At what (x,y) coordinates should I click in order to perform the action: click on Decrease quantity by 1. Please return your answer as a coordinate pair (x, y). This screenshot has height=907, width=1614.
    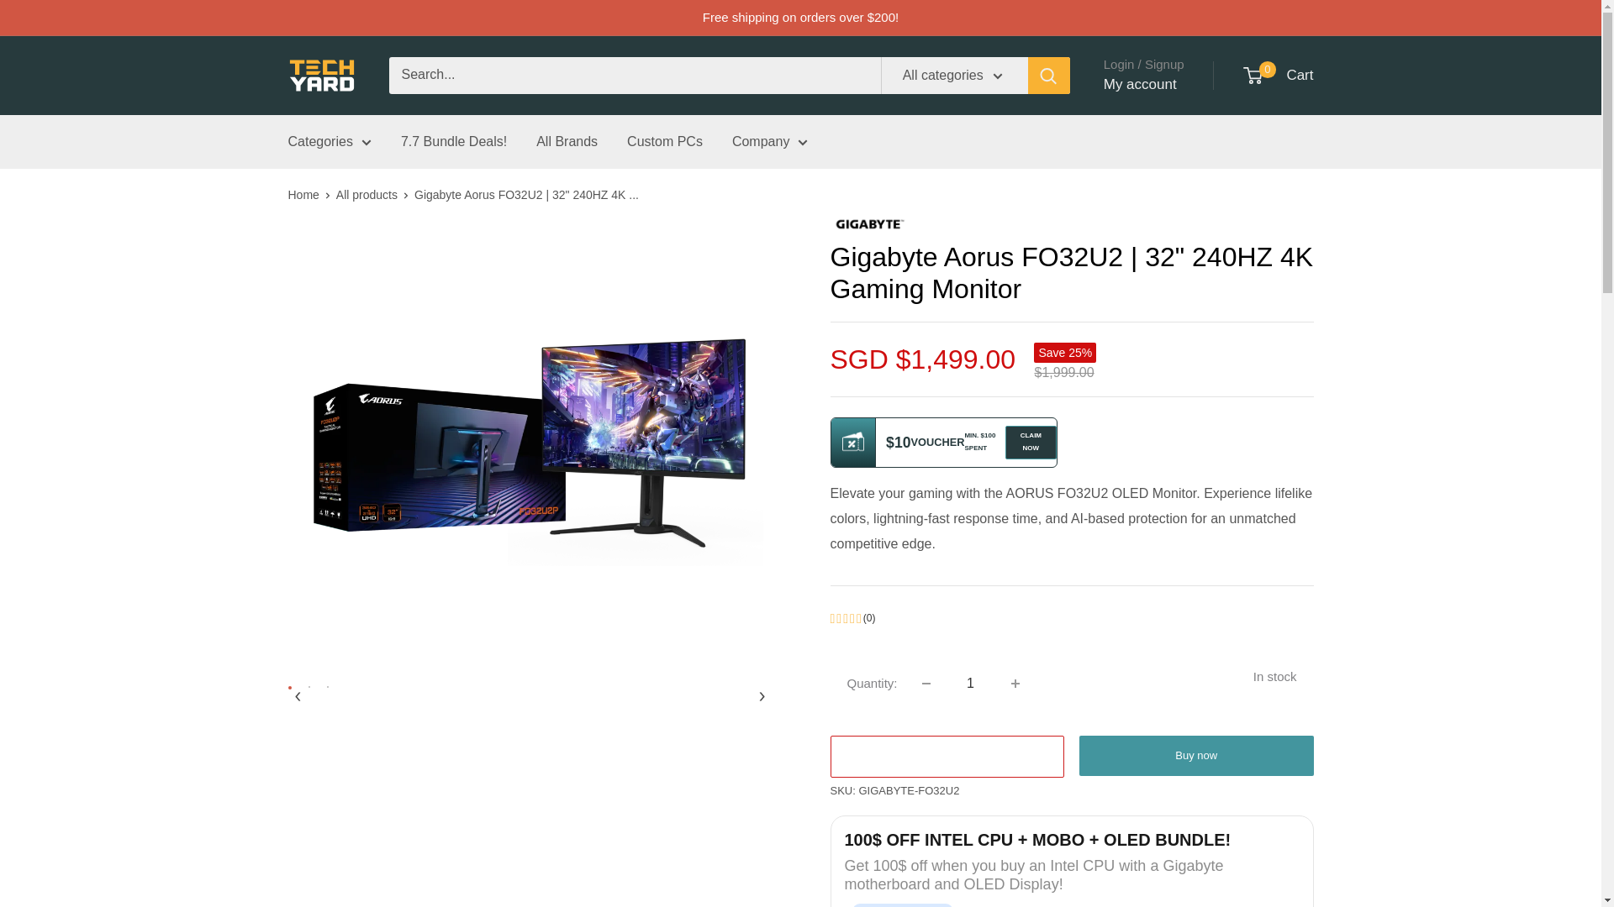
    Looking at the image, I should click on (926, 683).